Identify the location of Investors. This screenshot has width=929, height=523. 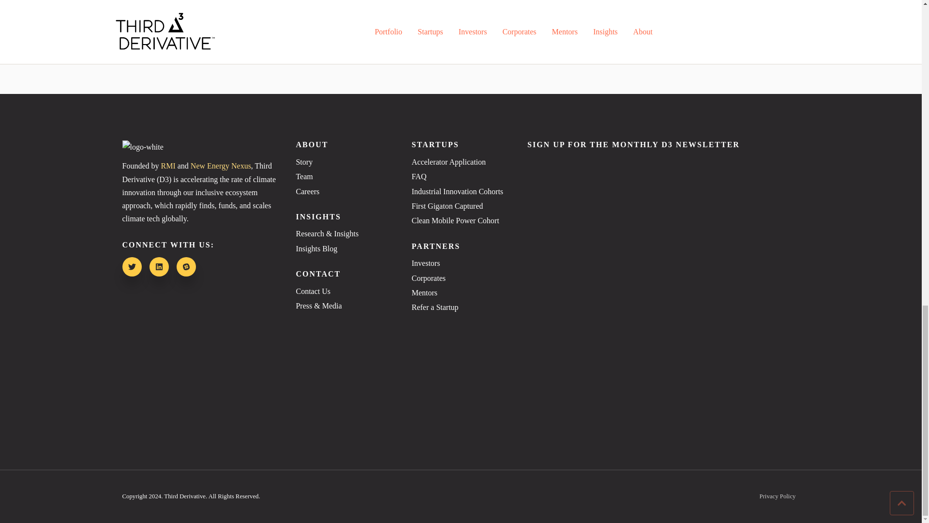
(461, 263).